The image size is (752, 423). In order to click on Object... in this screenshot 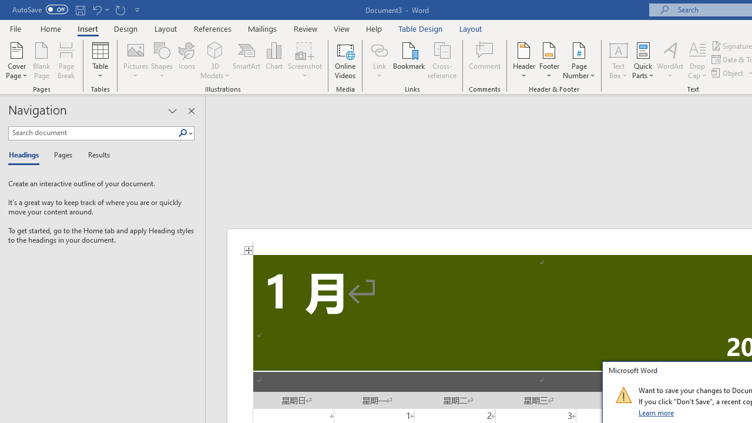, I will do `click(728, 73)`.